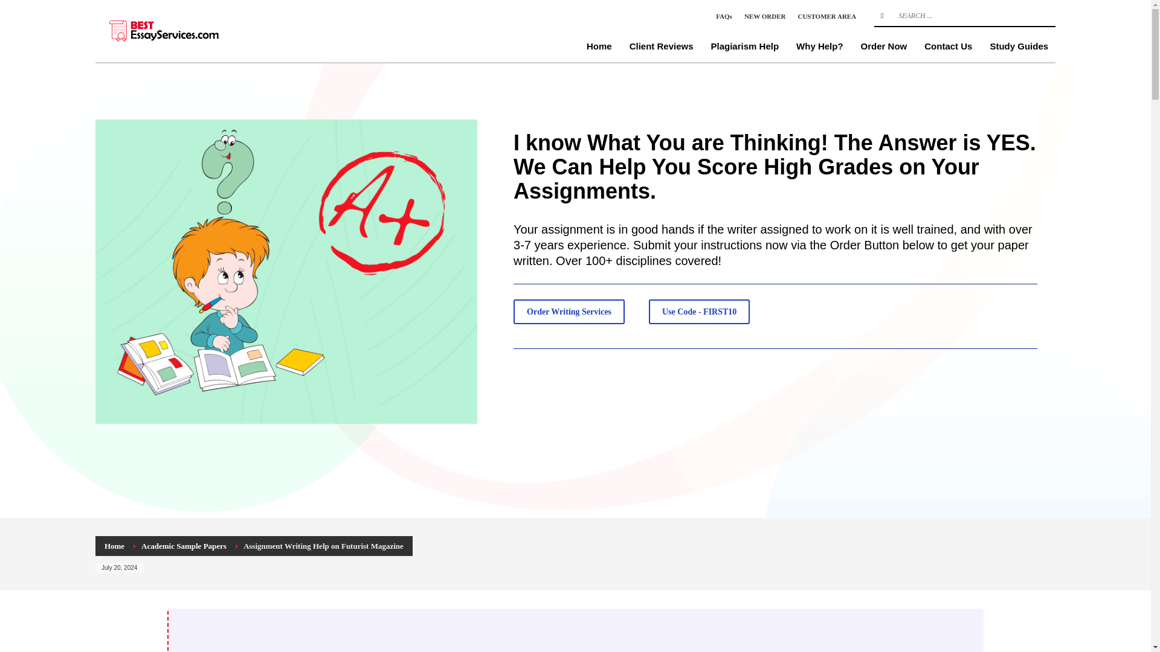 This screenshot has width=1160, height=652. Describe the element at coordinates (569, 312) in the screenshot. I see `Order Writing Services` at that location.